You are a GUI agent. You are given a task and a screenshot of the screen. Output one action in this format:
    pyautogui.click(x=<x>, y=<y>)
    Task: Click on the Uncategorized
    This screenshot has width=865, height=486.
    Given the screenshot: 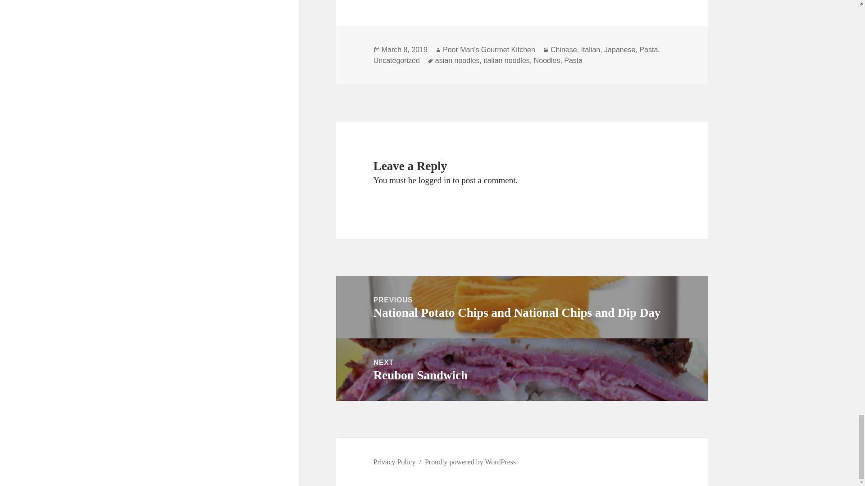 What is the action you would take?
    pyautogui.click(x=396, y=60)
    